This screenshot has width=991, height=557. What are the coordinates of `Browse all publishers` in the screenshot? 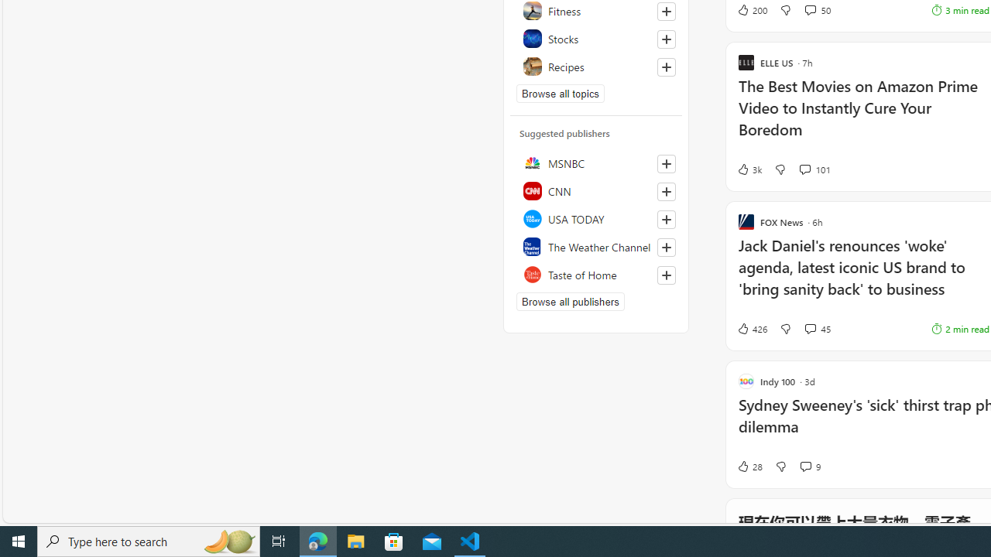 It's located at (570, 302).